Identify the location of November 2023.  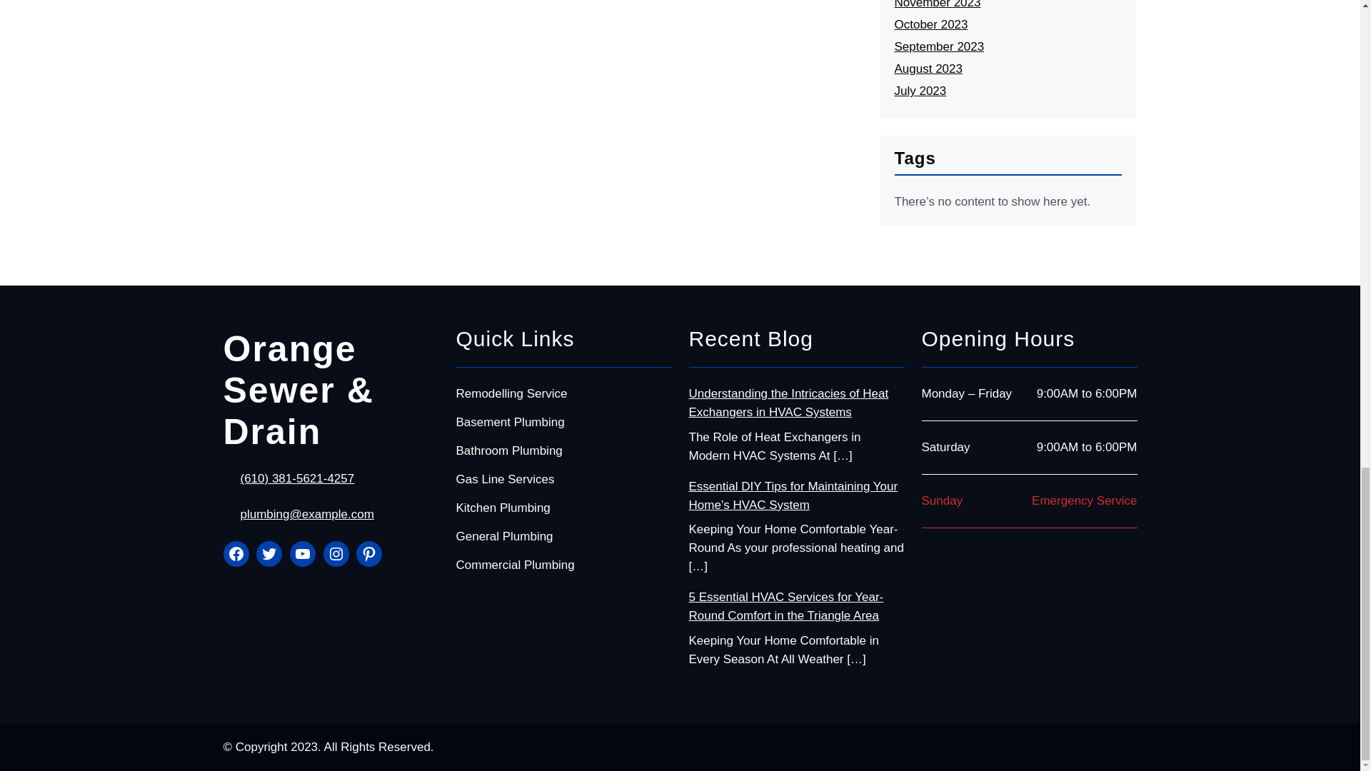
(937, 4).